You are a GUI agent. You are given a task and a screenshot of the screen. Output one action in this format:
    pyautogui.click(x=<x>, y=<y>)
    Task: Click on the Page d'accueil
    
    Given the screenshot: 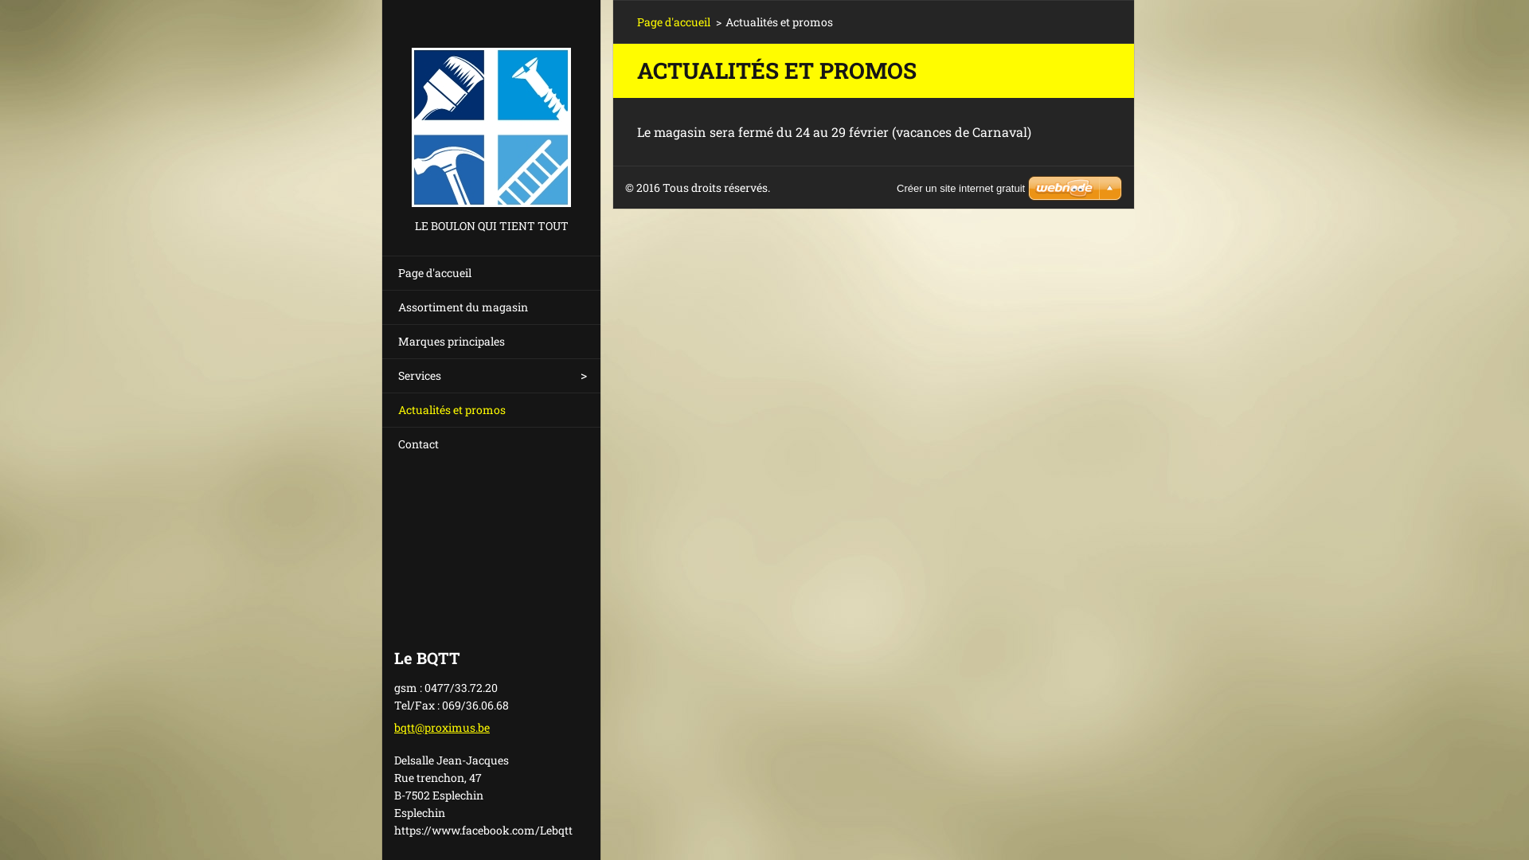 What is the action you would take?
    pyautogui.click(x=674, y=21)
    